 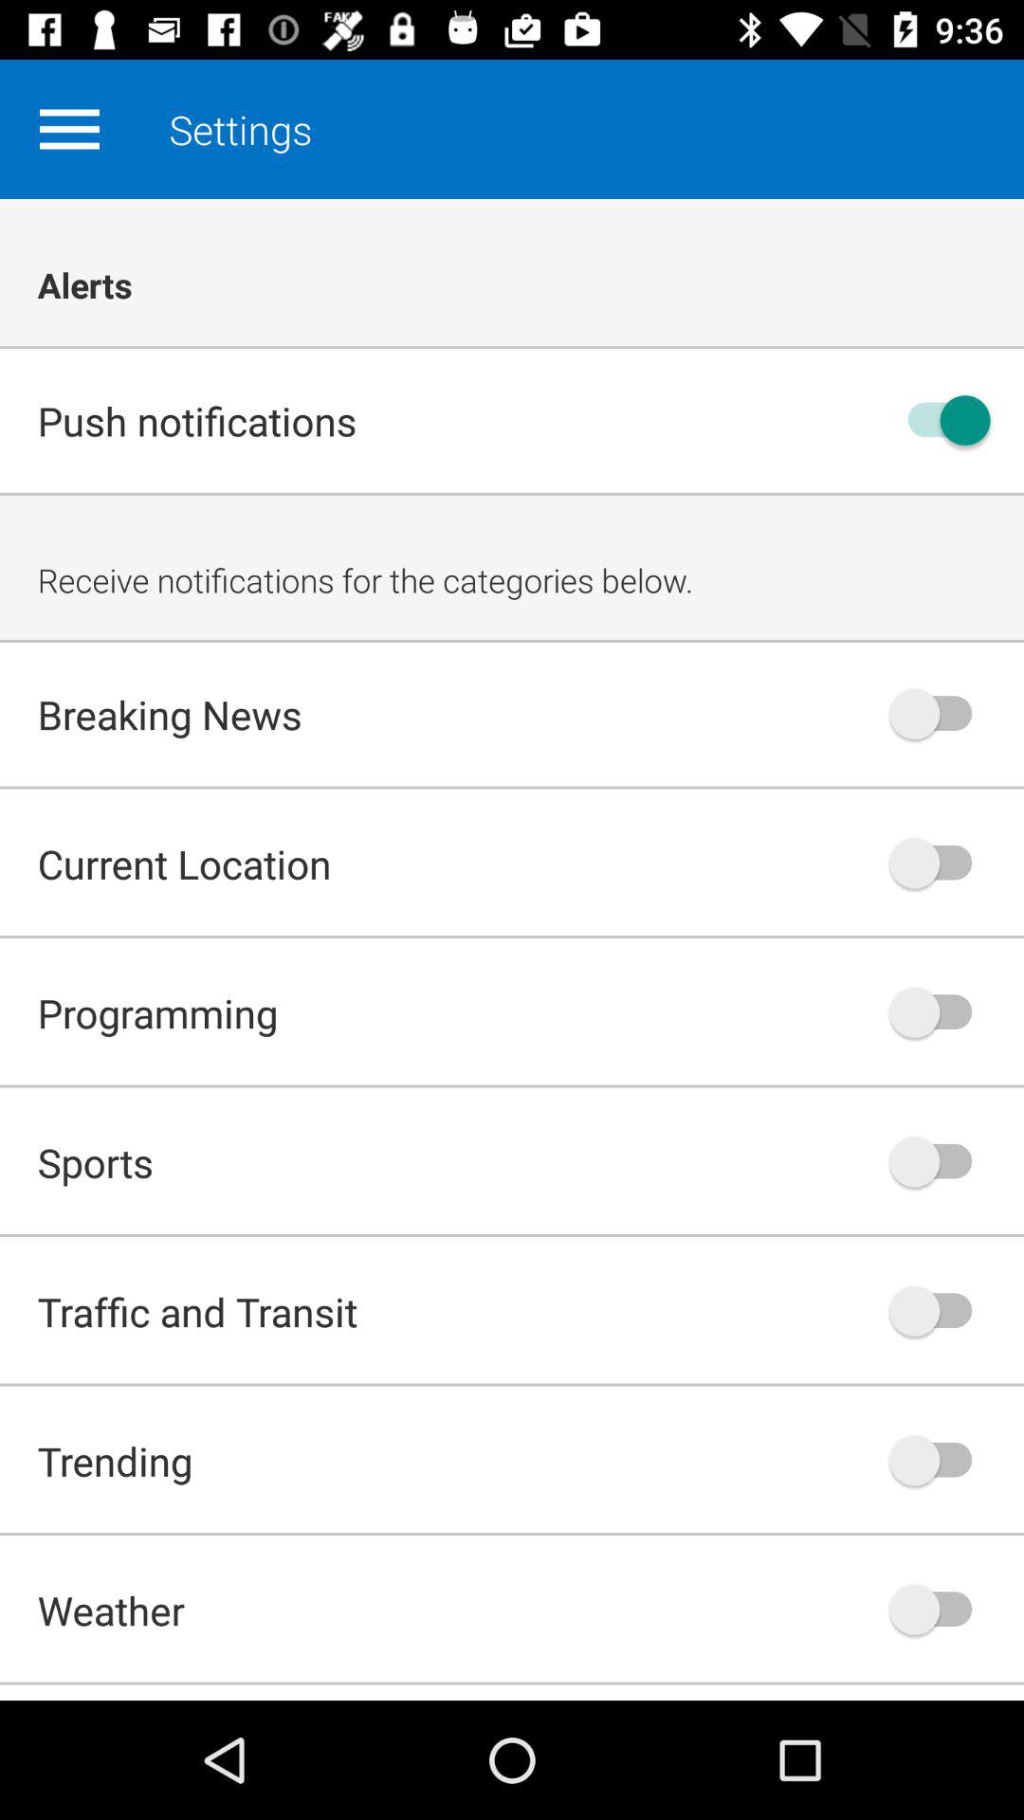 What do you see at coordinates (940, 1311) in the screenshot?
I see `toggle on` at bounding box center [940, 1311].